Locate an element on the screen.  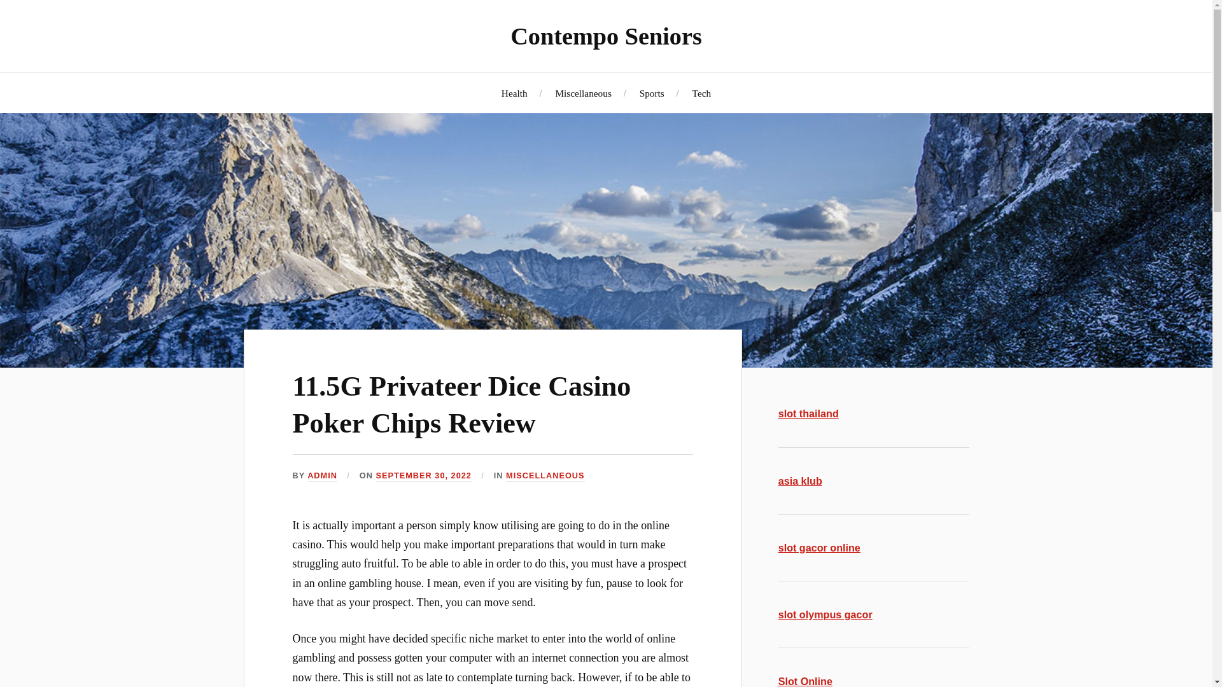
Miscellaneous is located at coordinates (583, 93).